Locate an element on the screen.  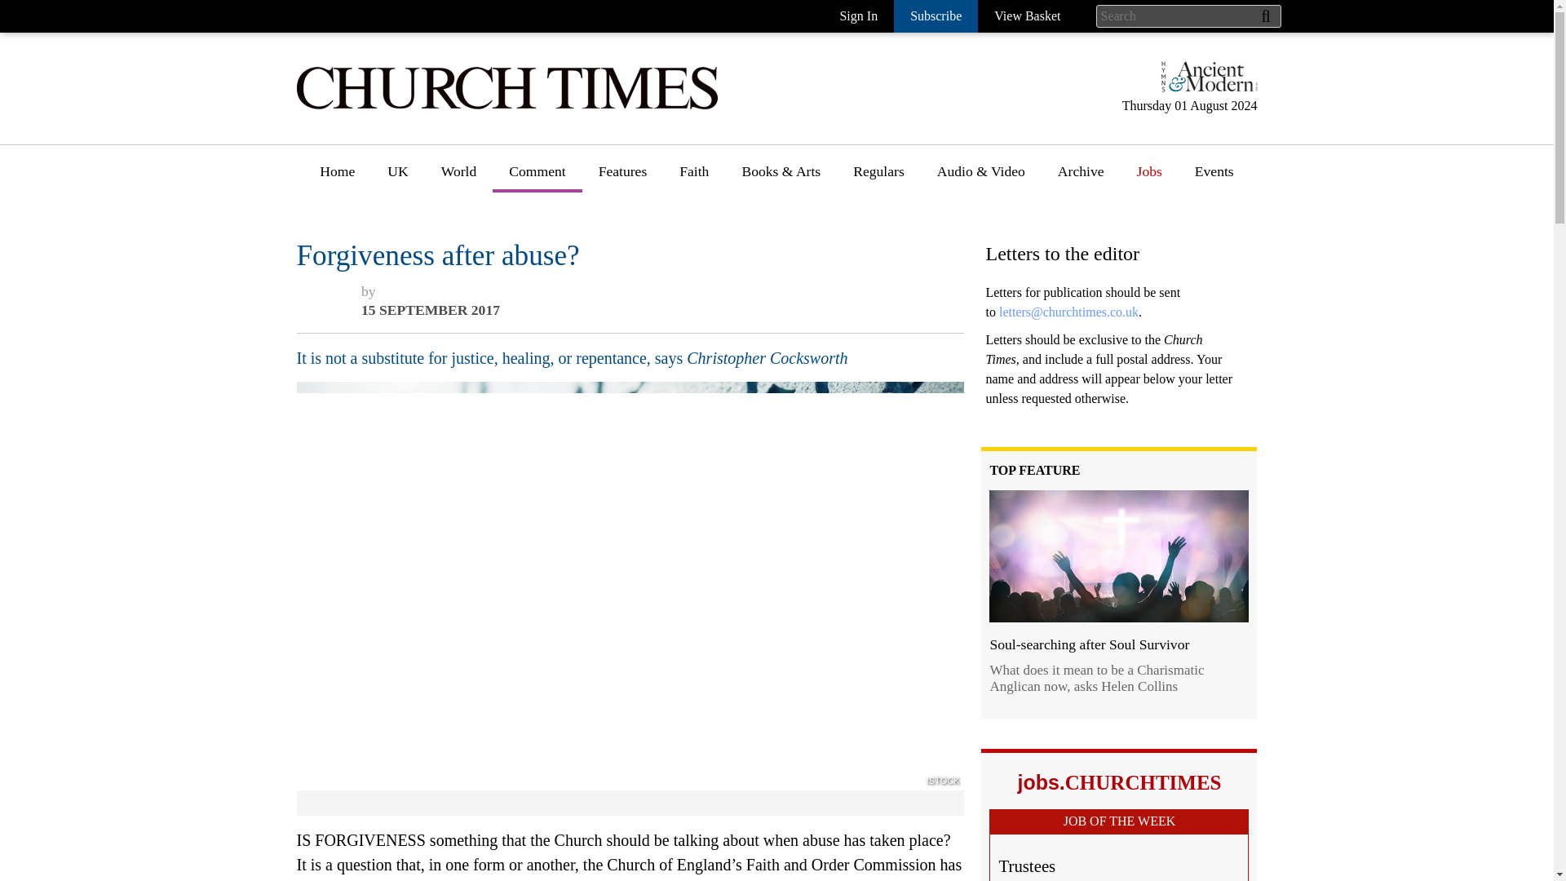
Comment is located at coordinates (537, 177).